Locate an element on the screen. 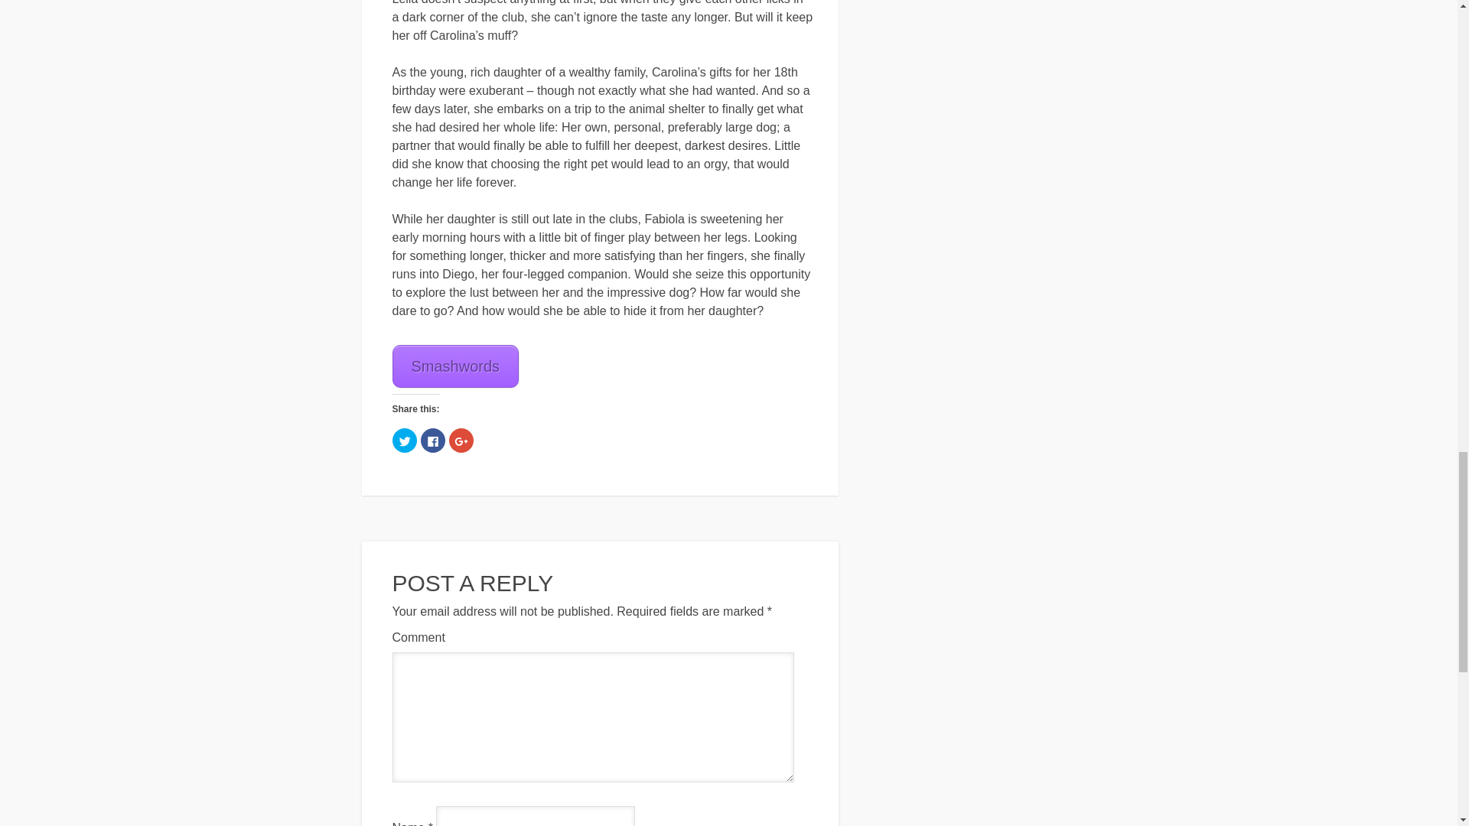  Click to share on Twitter is located at coordinates (404, 441).